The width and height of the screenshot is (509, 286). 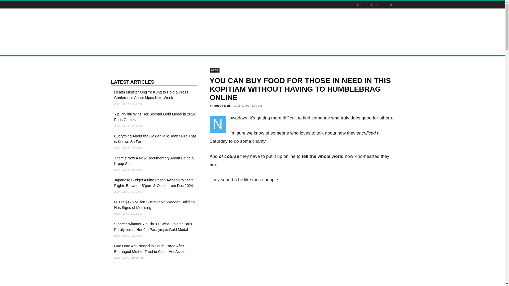 I want to click on FOOD, so click(x=179, y=49).